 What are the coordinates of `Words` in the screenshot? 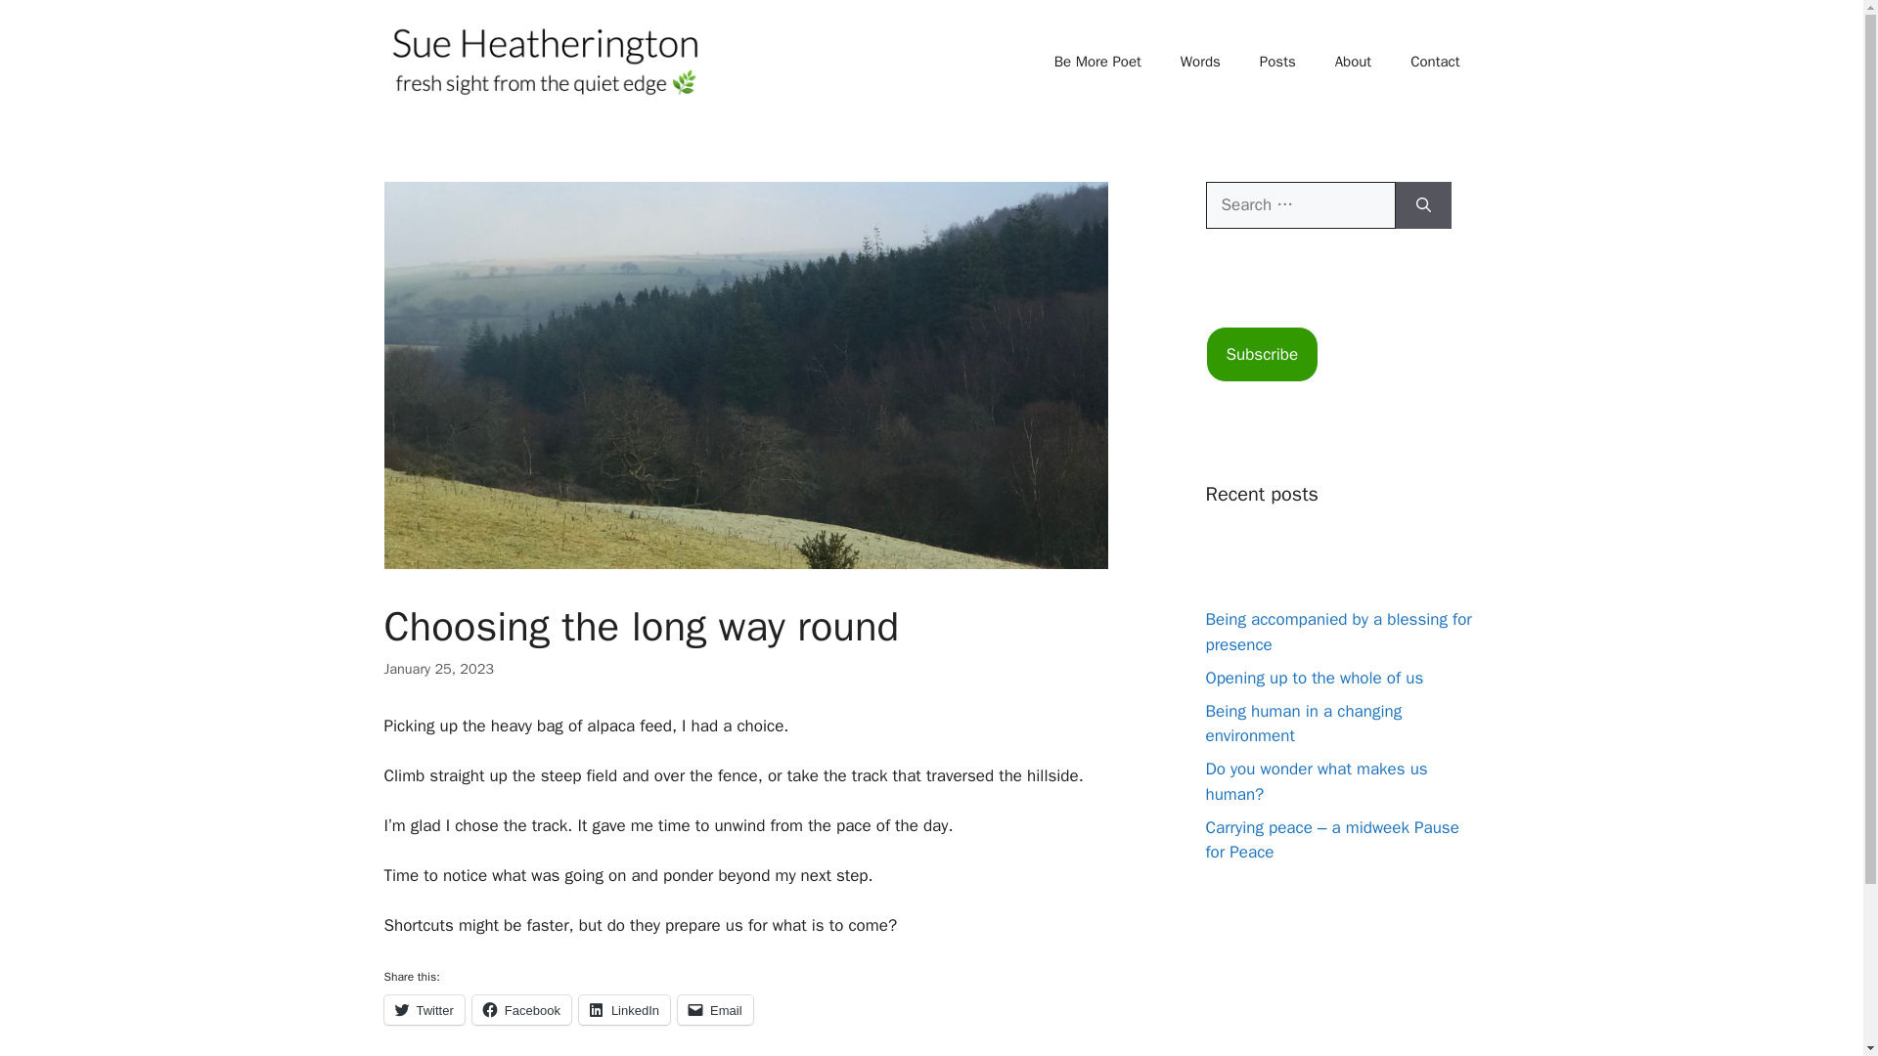 It's located at (1199, 61).